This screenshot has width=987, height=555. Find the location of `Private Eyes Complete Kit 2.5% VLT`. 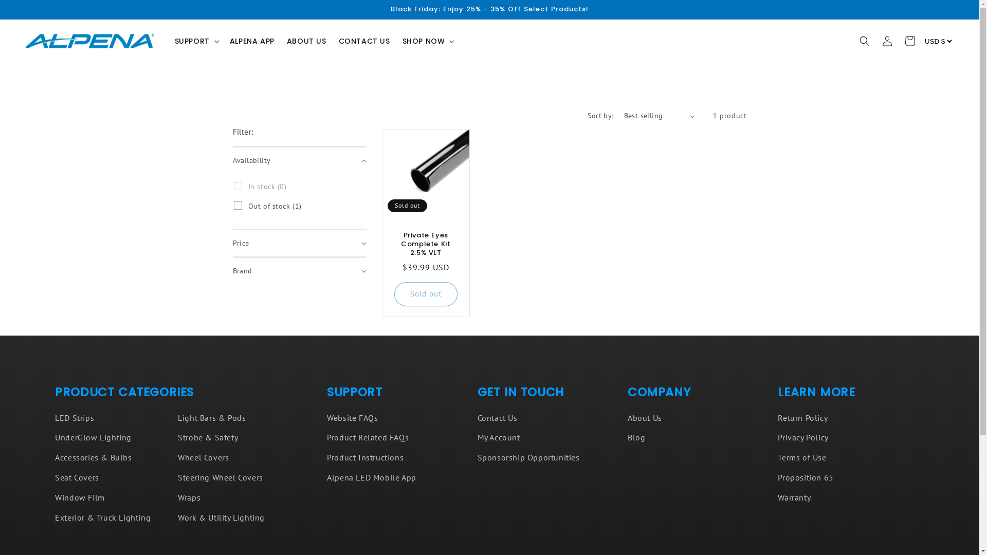

Private Eyes Complete Kit 2.5% VLT is located at coordinates (426, 245).